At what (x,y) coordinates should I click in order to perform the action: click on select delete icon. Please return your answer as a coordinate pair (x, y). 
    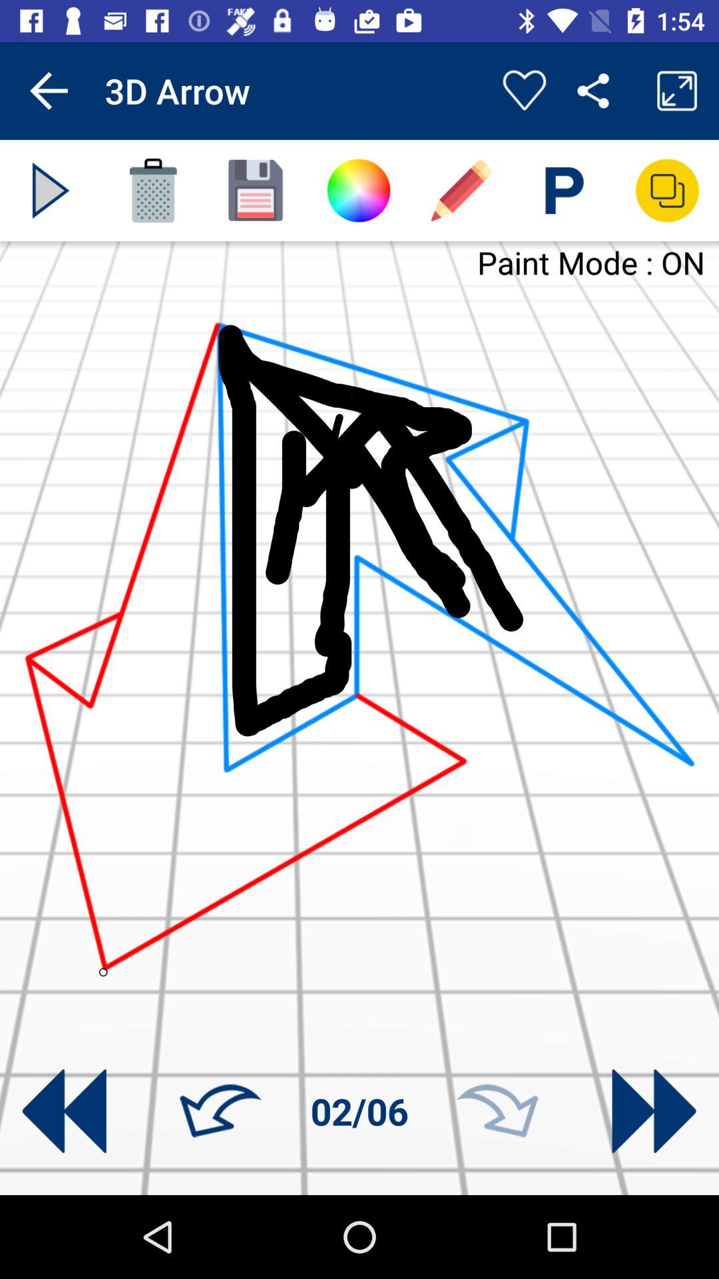
    Looking at the image, I should click on (153, 191).